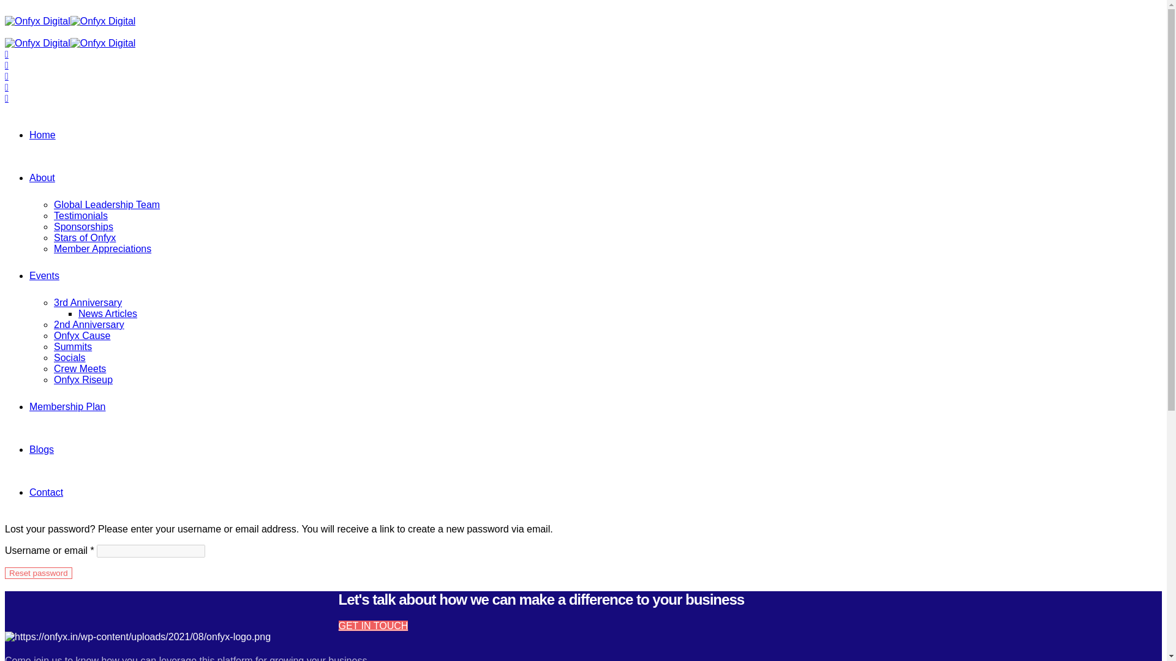 The width and height of the screenshot is (1176, 661). Describe the element at coordinates (42, 135) in the screenshot. I see `Home` at that location.